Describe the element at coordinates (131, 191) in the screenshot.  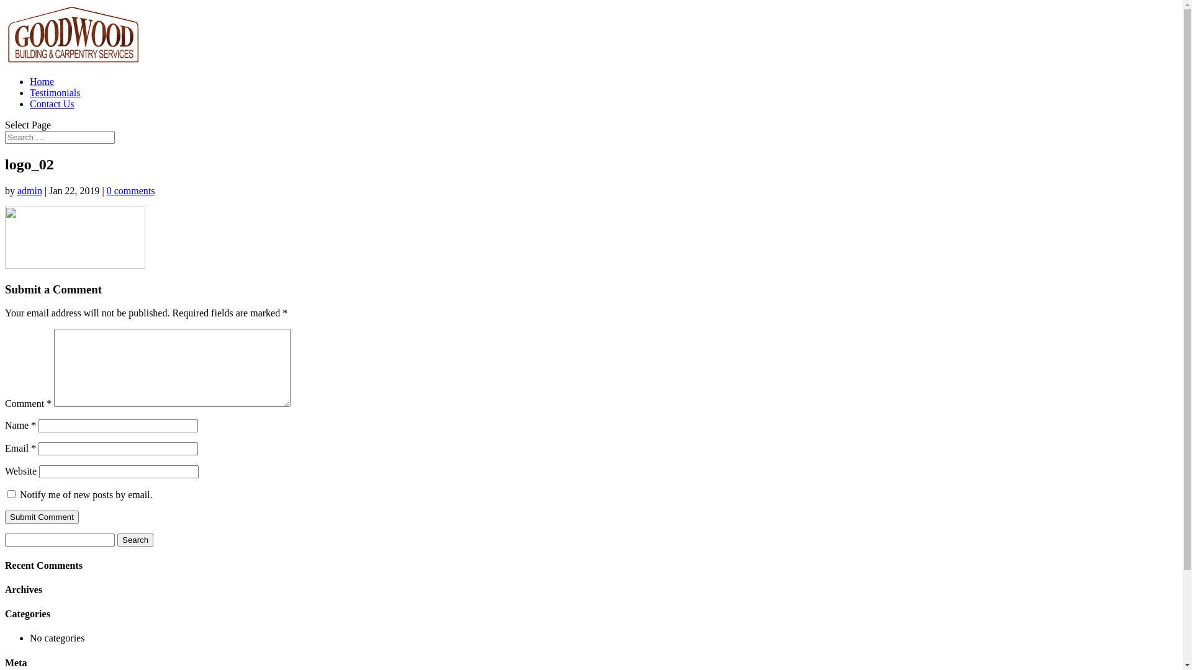
I see `0 comments` at that location.